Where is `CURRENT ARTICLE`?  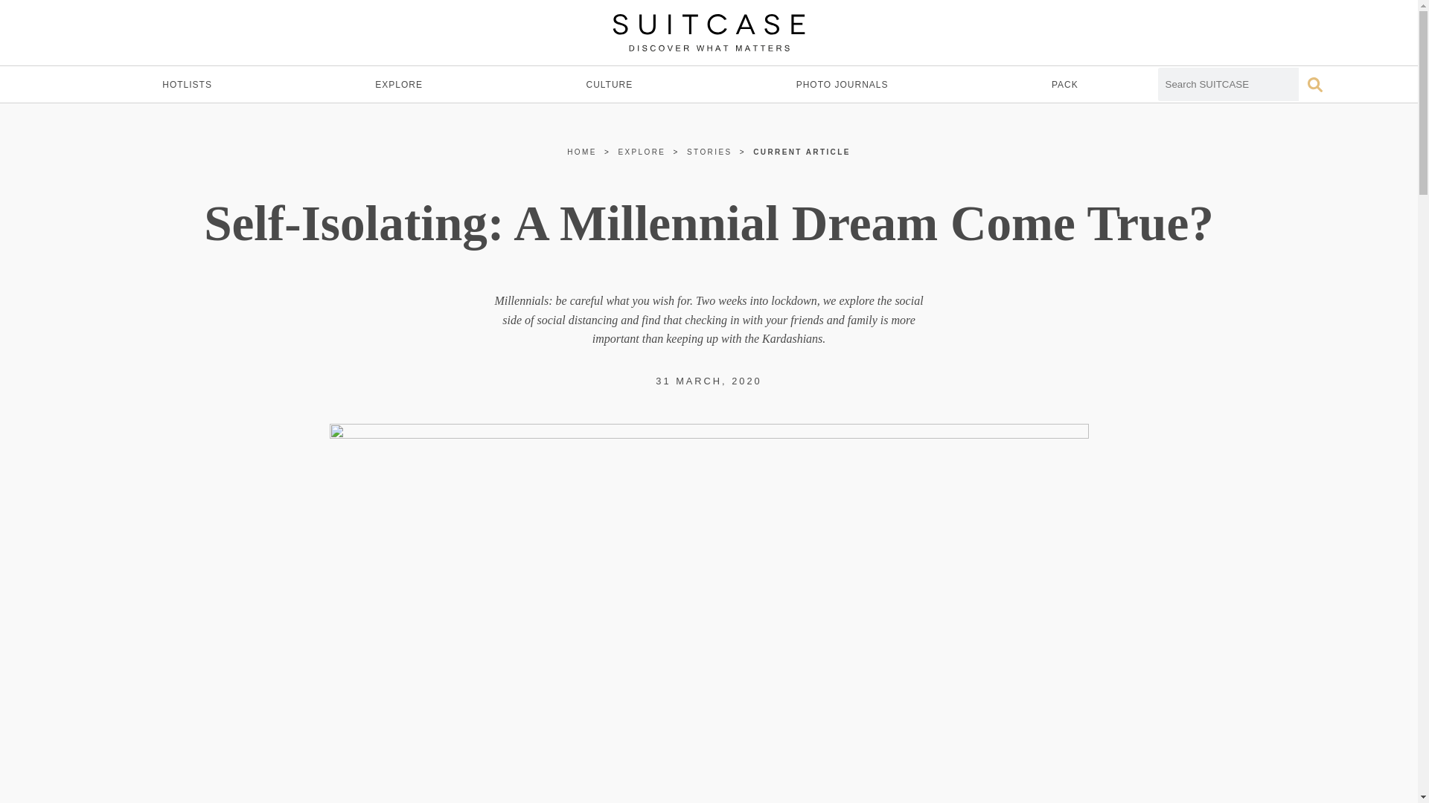
CURRENT ARTICLE is located at coordinates (801, 152).